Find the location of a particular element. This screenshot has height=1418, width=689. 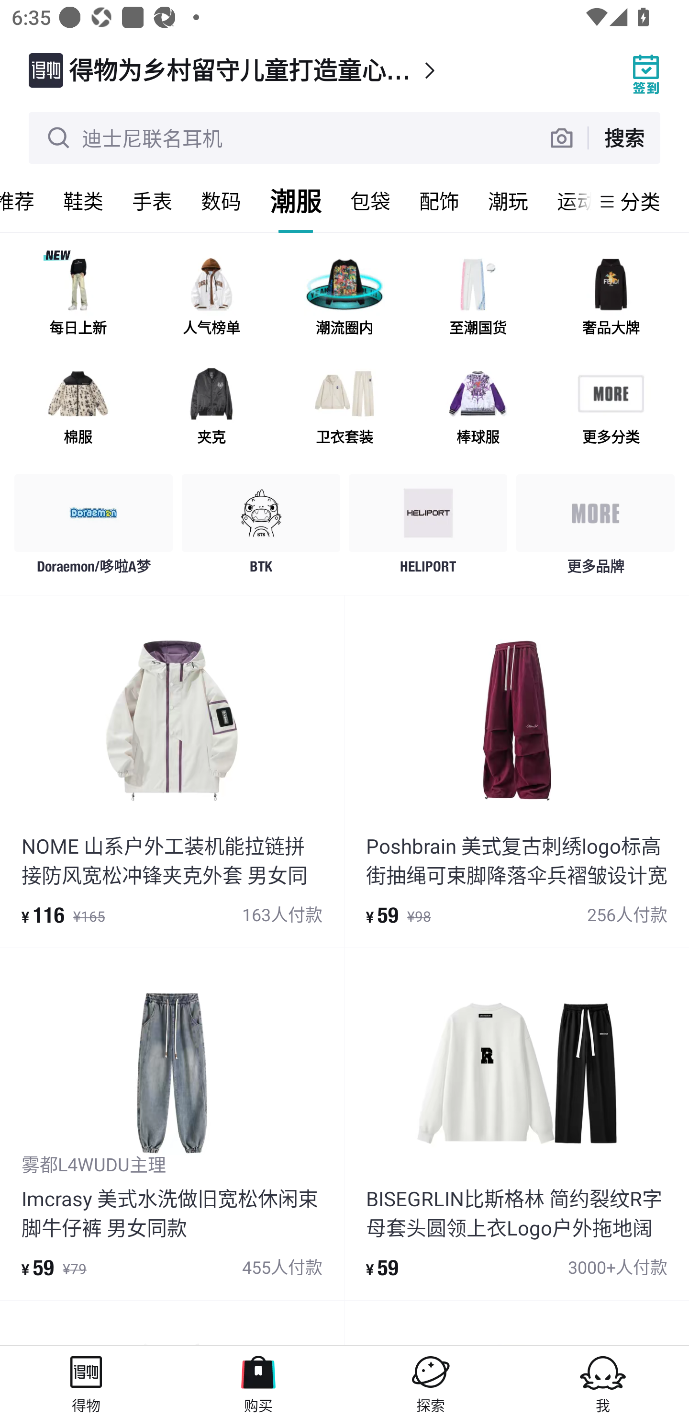

手表 is located at coordinates (152, 201).